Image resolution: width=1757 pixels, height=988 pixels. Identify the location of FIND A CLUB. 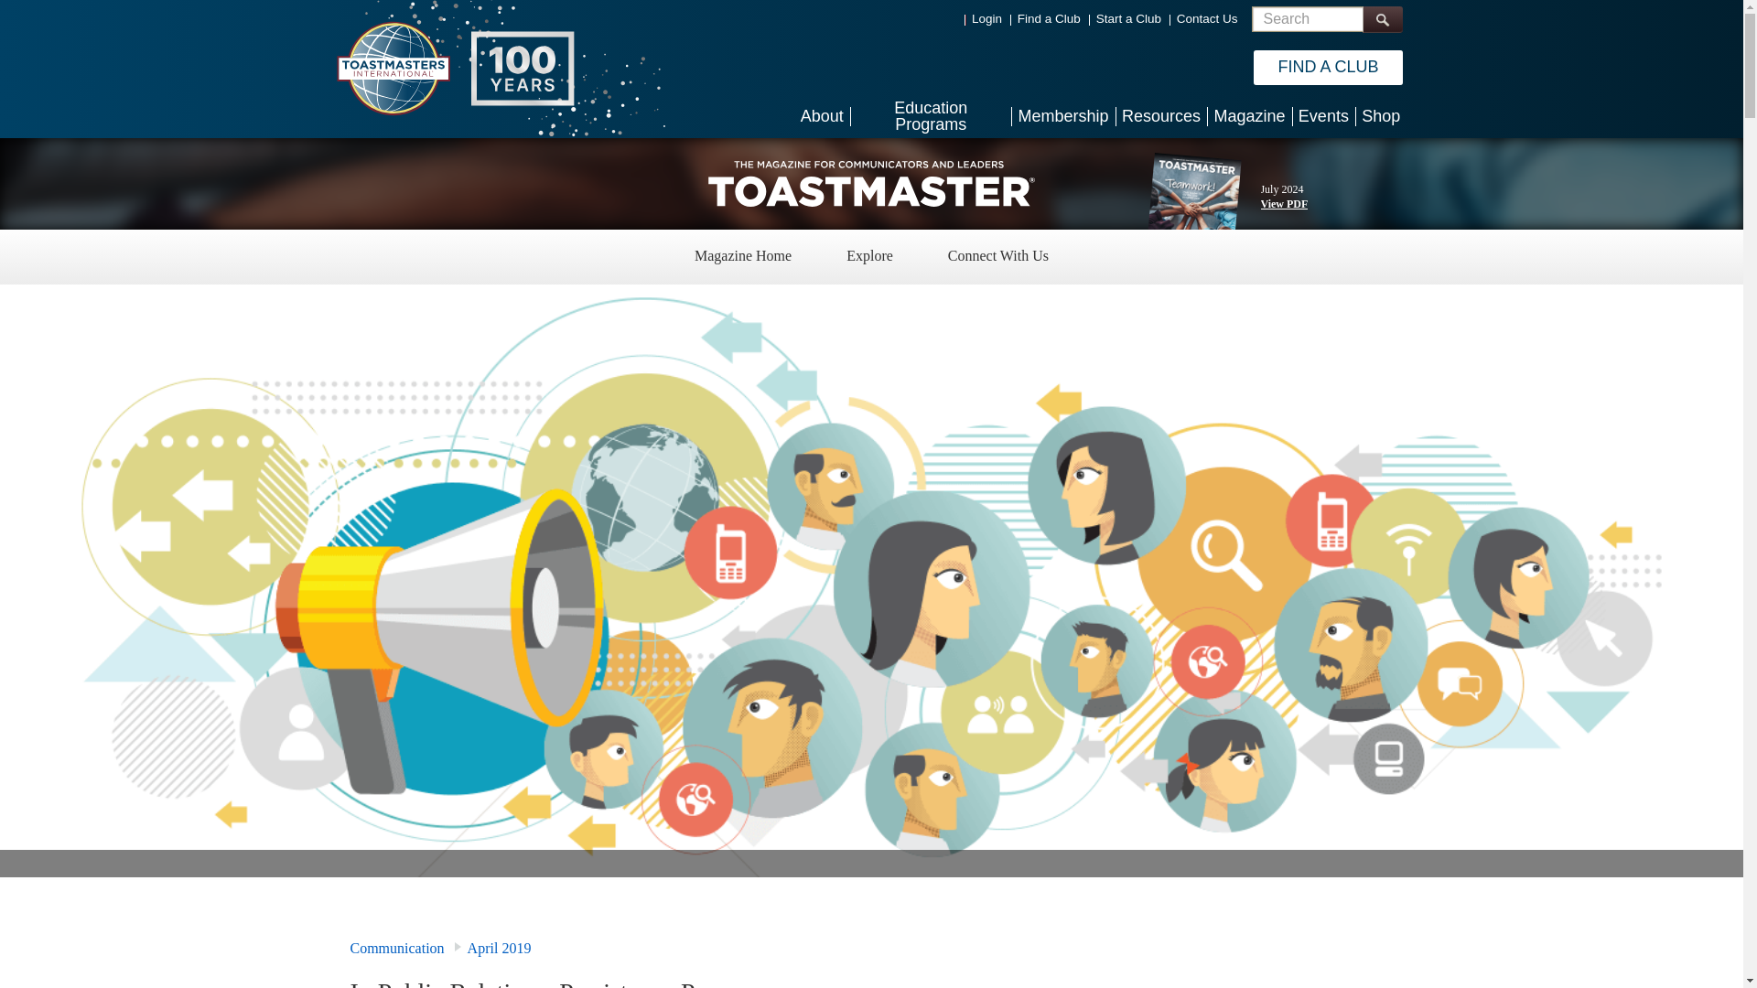
(1328, 68).